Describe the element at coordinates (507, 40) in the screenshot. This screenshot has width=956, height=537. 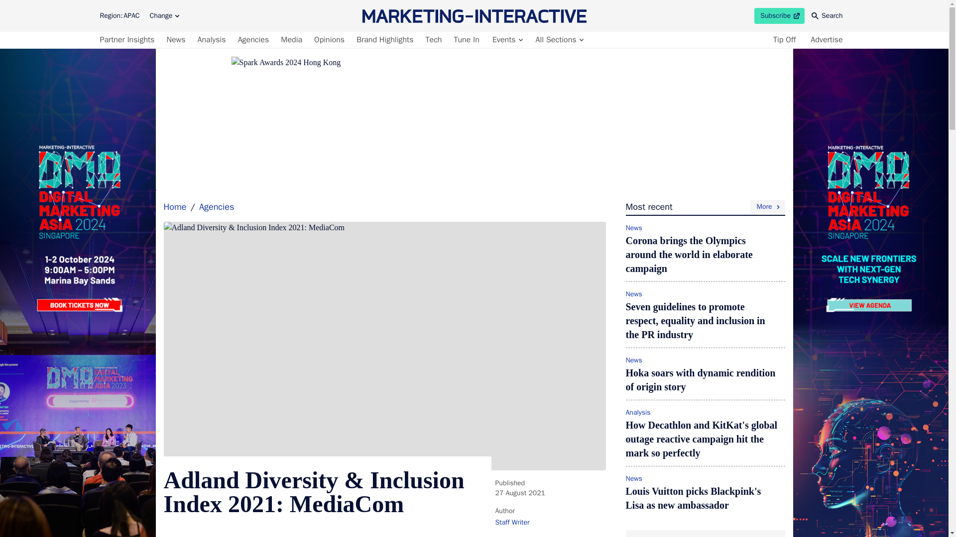
I see `Events` at that location.